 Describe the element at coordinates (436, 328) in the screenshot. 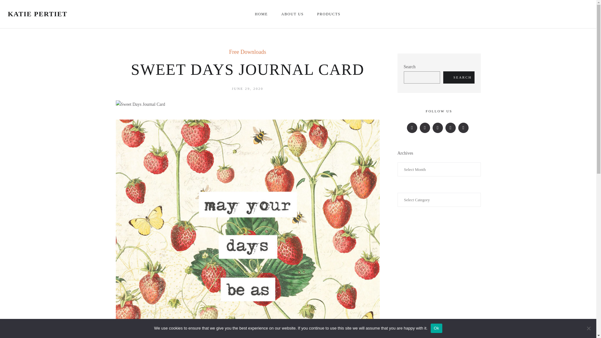

I see `Ok` at that location.